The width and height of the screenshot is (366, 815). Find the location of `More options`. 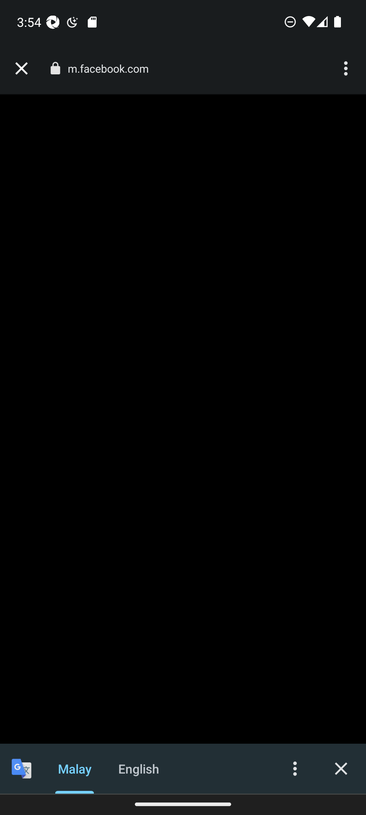

More options is located at coordinates (295, 768).